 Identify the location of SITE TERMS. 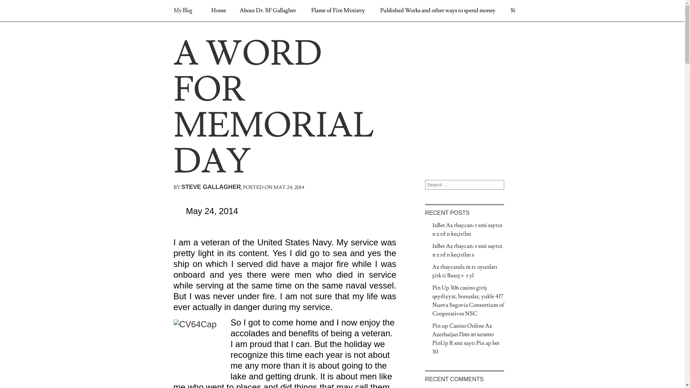
(484, 31).